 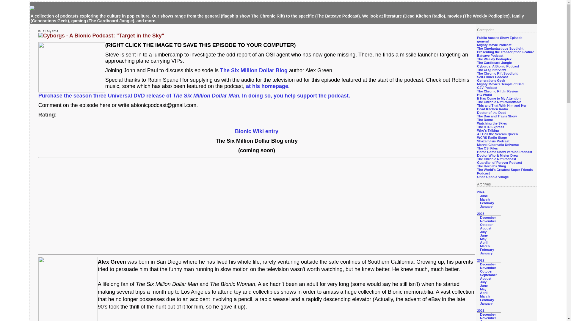 I want to click on Once Upon a Village, so click(x=492, y=177).